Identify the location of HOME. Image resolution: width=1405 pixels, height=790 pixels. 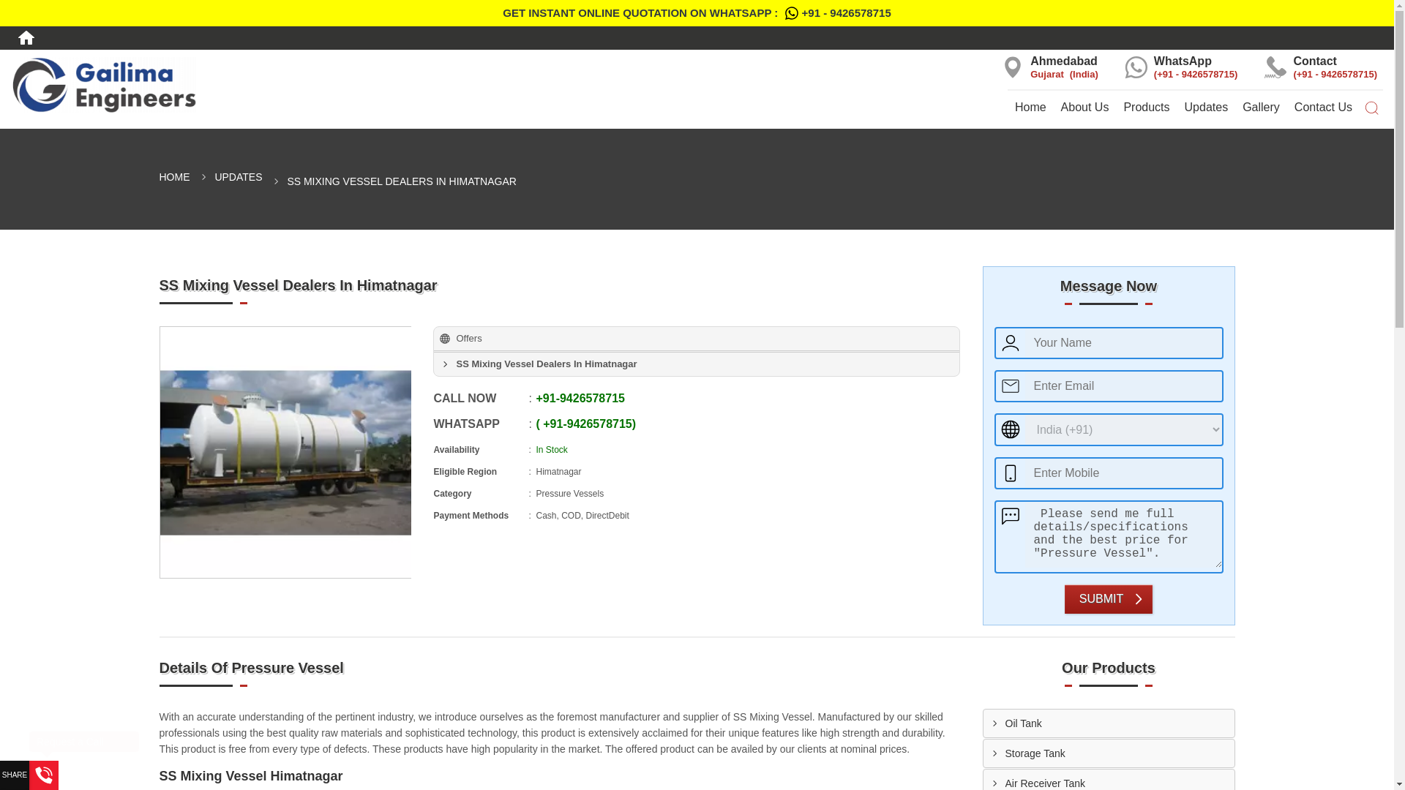
(174, 177).